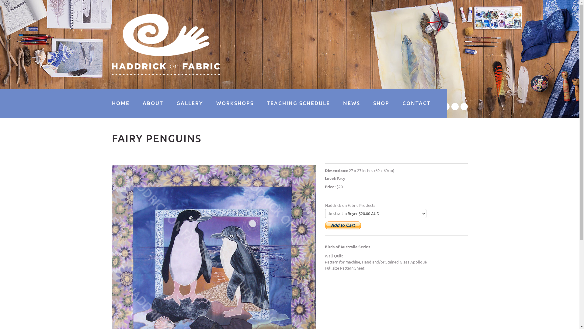 Image resolution: width=584 pixels, height=329 pixels. I want to click on SHOP, so click(381, 103).